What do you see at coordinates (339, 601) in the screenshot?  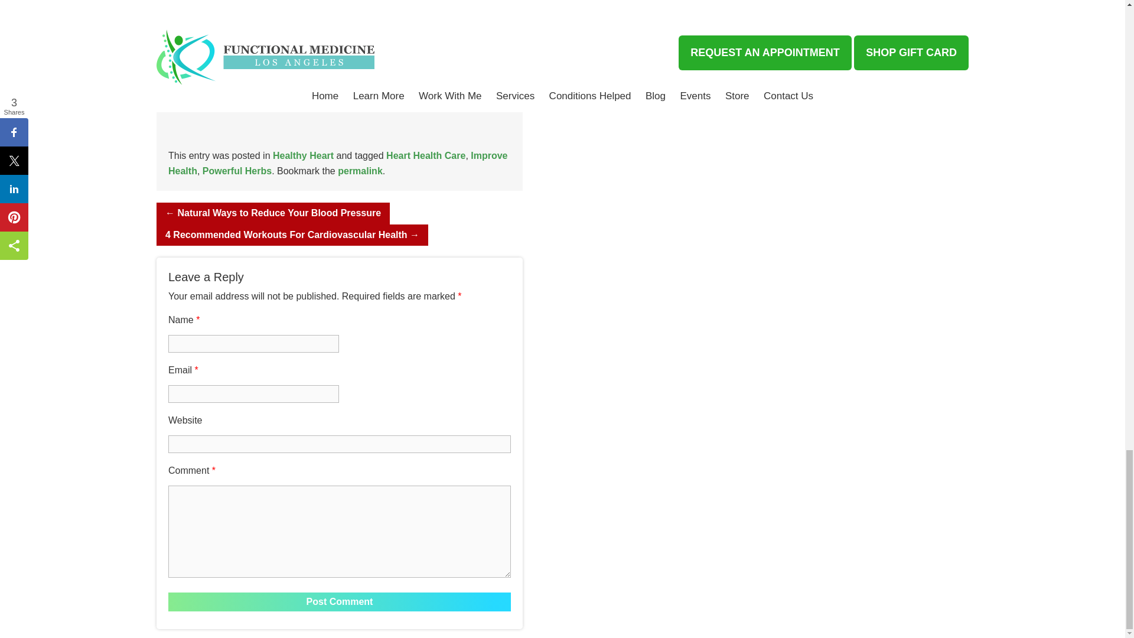 I see `Post Comment` at bounding box center [339, 601].